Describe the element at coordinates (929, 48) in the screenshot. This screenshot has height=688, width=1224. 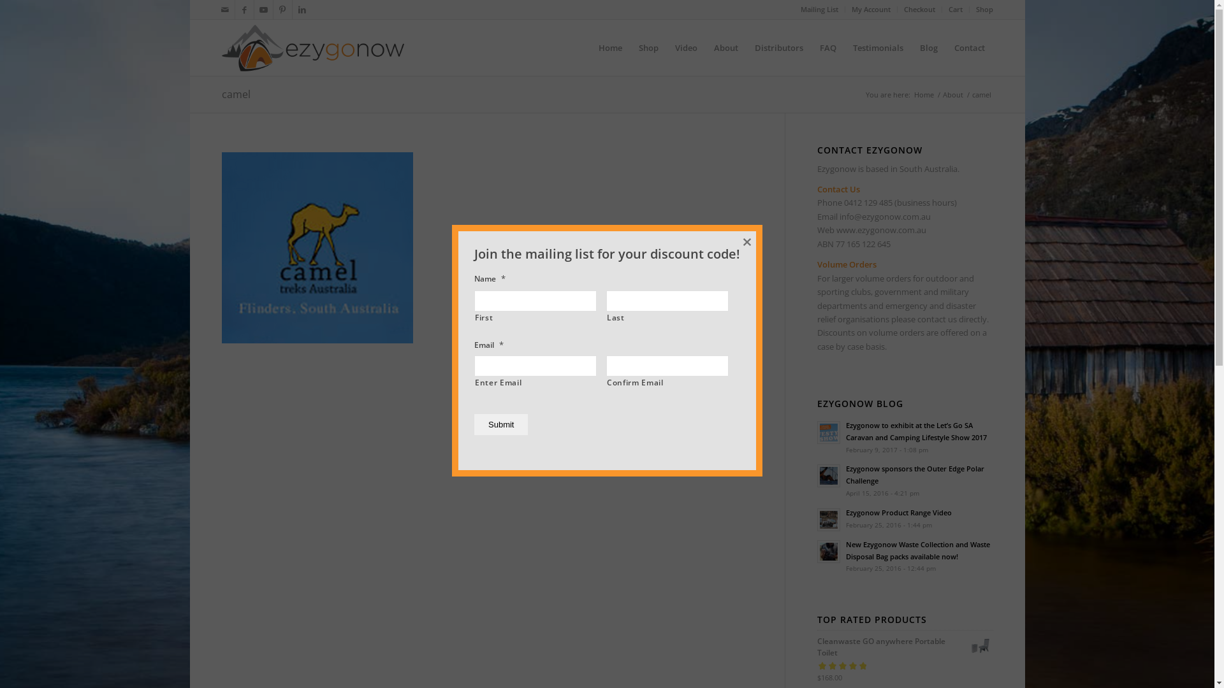
I see `Blog` at that location.